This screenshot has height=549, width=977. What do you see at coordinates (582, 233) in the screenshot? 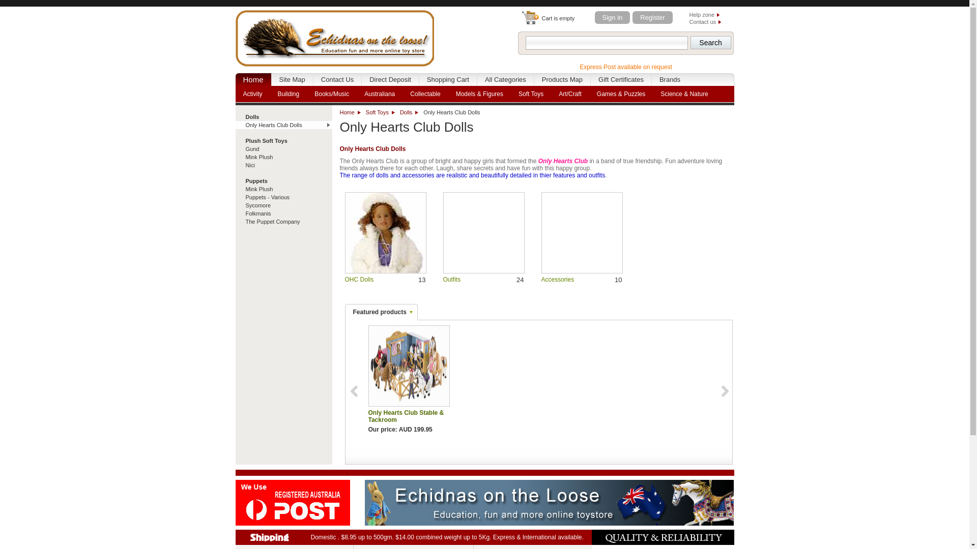
I see `Accessories` at bounding box center [582, 233].